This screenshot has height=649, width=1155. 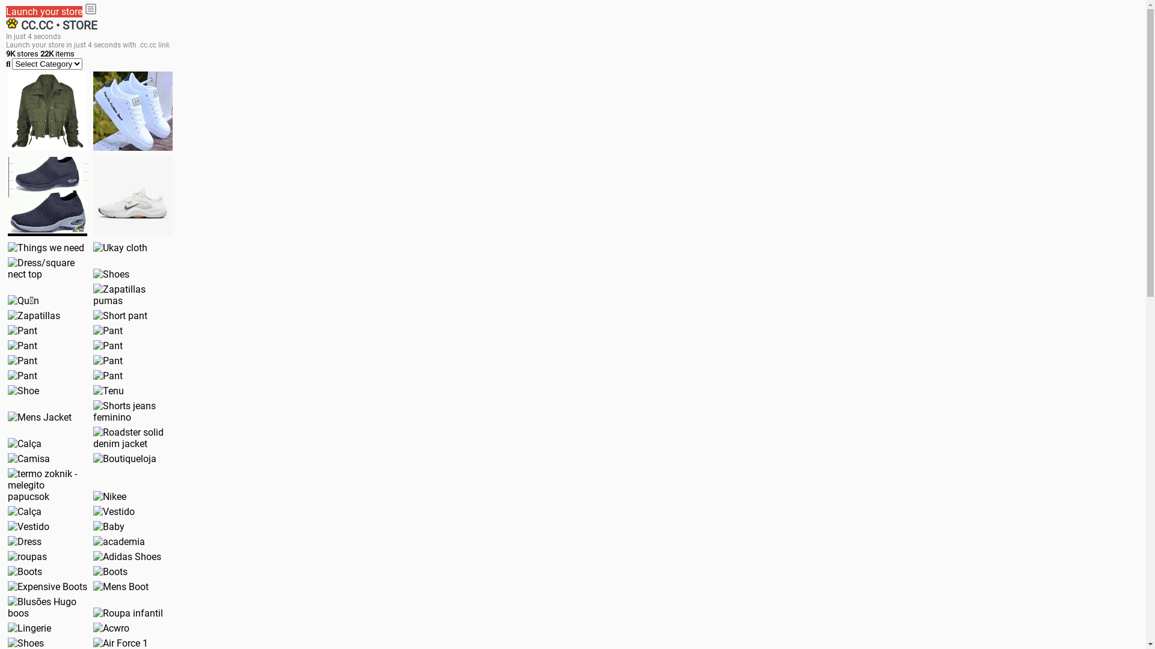 What do you see at coordinates (23, 376) in the screenshot?
I see `Pant` at bounding box center [23, 376].